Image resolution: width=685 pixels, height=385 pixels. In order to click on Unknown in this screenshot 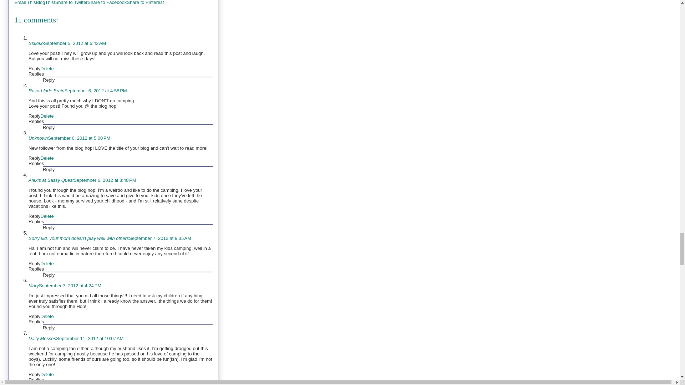, I will do `click(38, 138)`.